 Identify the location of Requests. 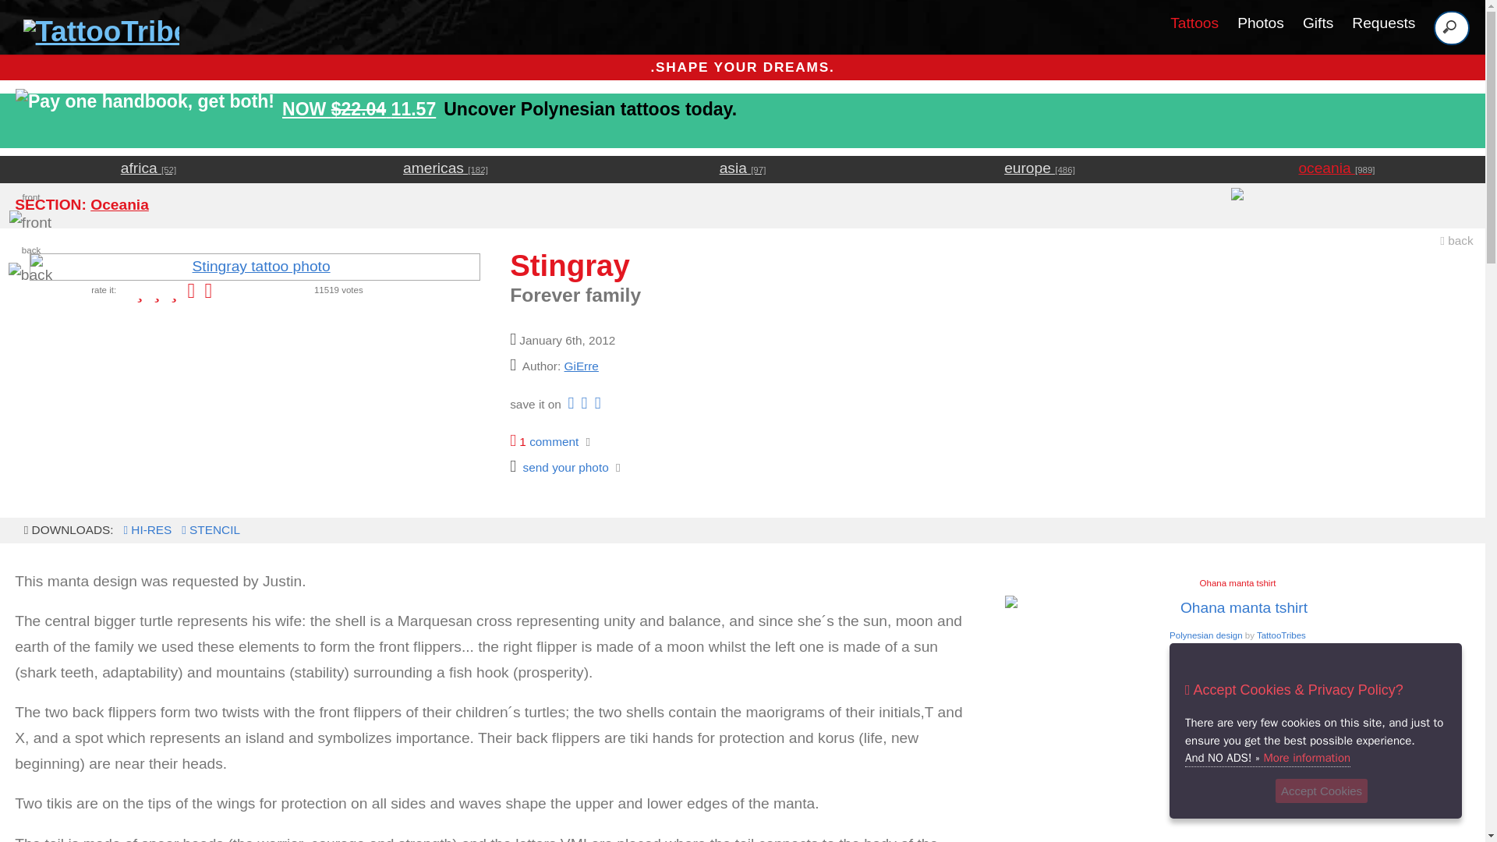
(1237, 642).